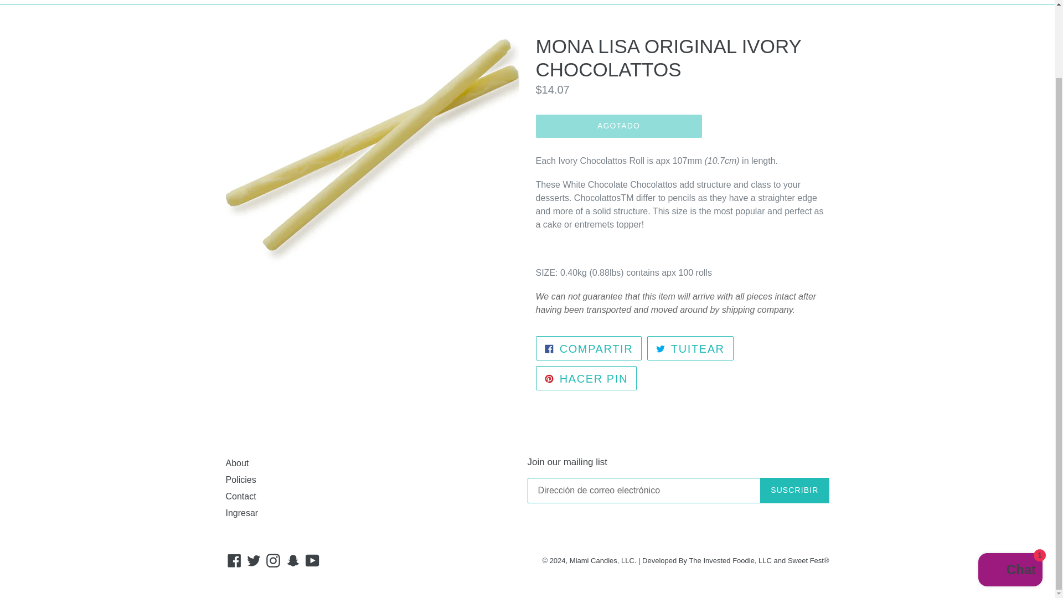 This screenshot has width=1063, height=598. What do you see at coordinates (254, 560) in the screenshot?
I see `Miami Candies, LLC. en Twitter` at bounding box center [254, 560].